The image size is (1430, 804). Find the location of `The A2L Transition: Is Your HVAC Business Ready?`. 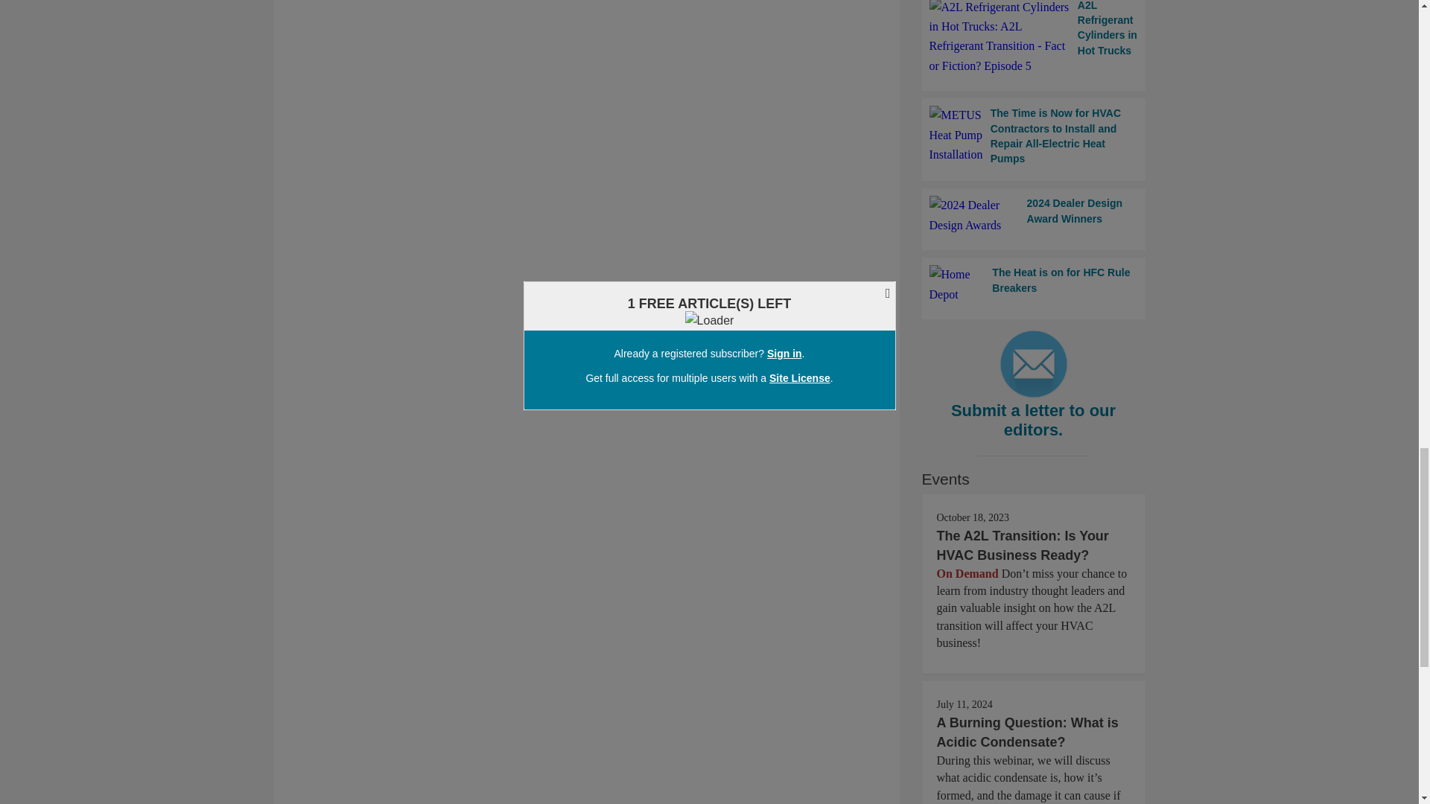

The A2L Transition: Is Your HVAC Business Ready? is located at coordinates (1023, 545).